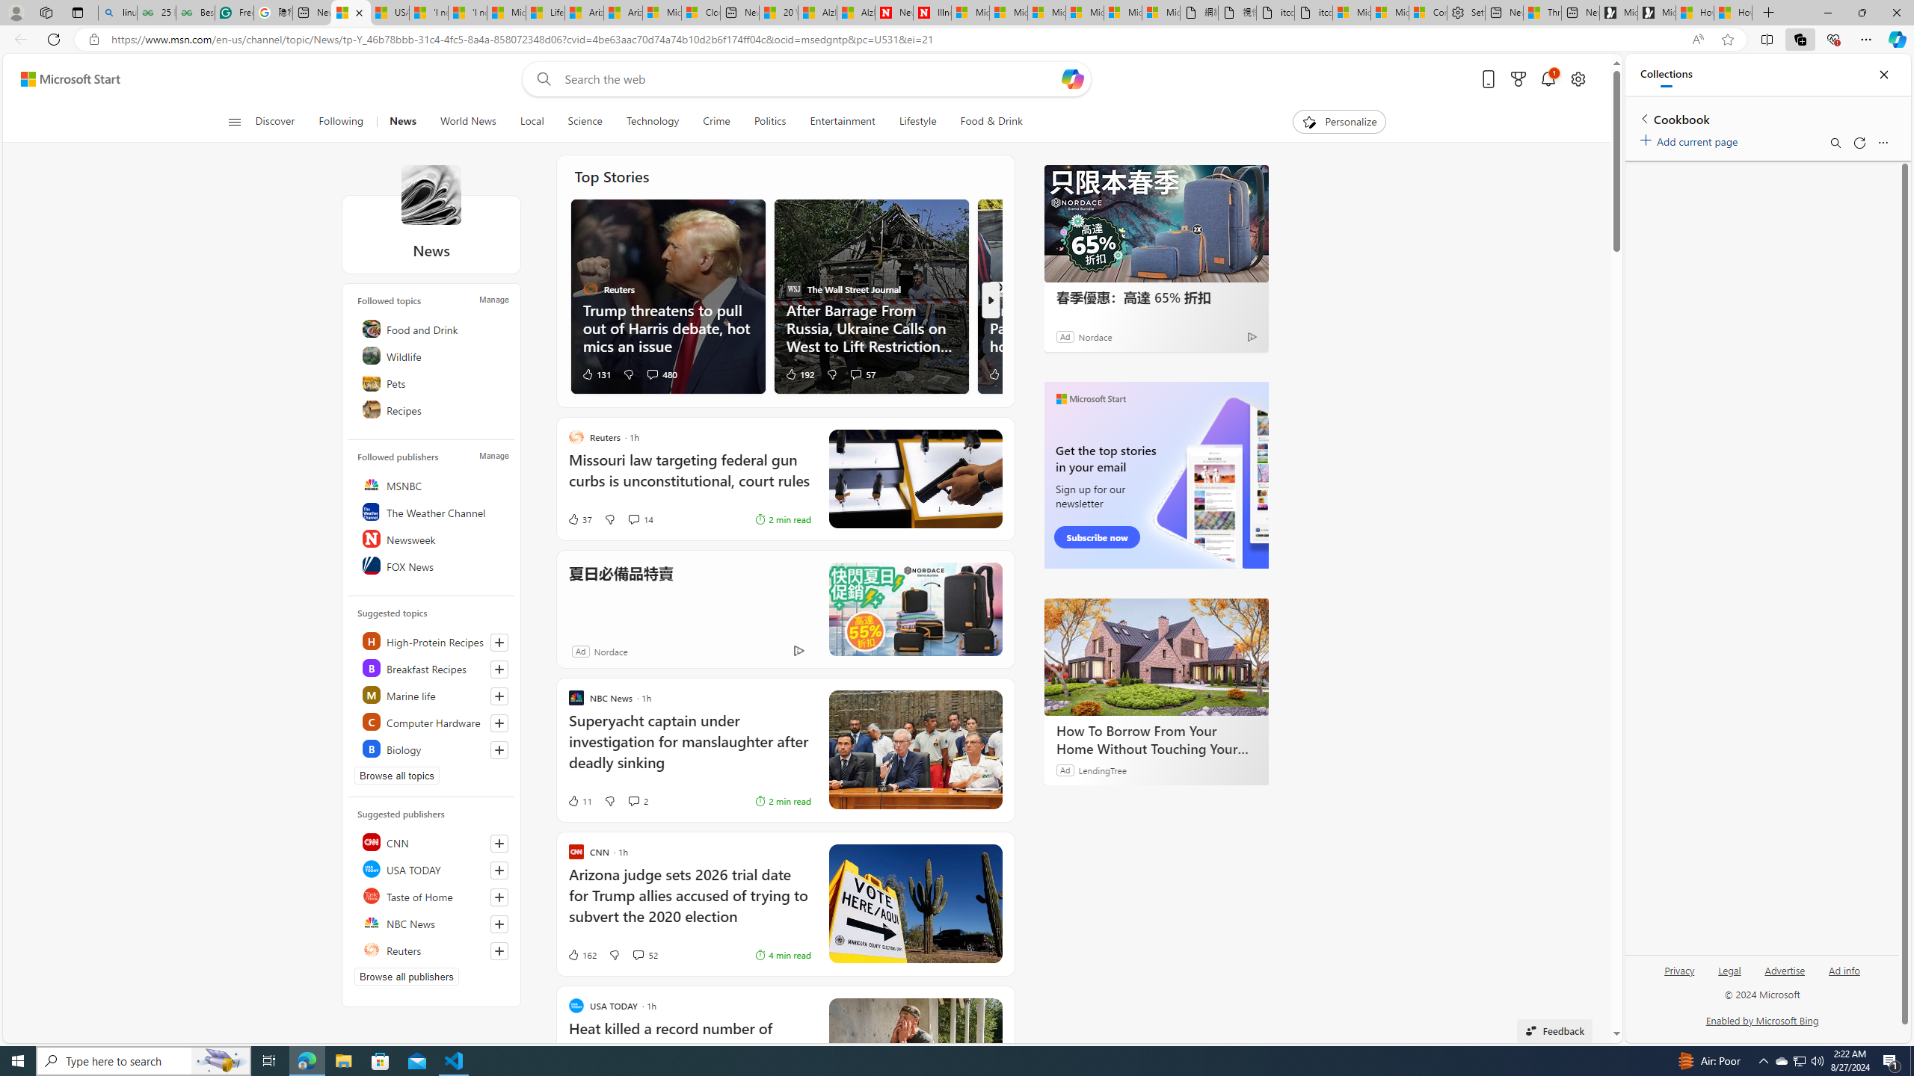 The height and width of the screenshot is (1076, 1914). Describe the element at coordinates (432, 842) in the screenshot. I see `CNN` at that location.